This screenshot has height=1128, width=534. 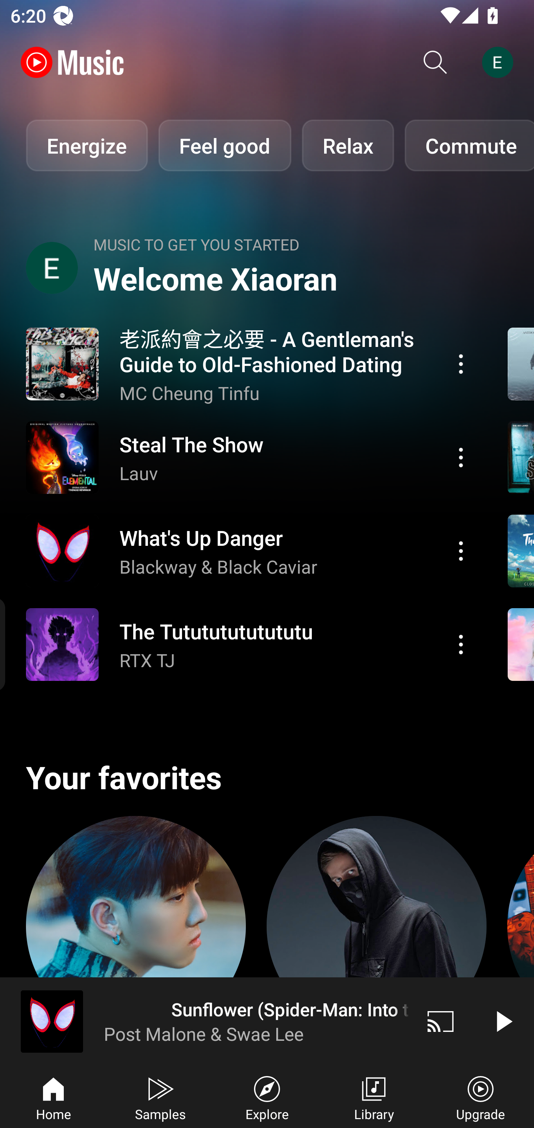 What do you see at coordinates (160, 1097) in the screenshot?
I see `Samples` at bounding box center [160, 1097].